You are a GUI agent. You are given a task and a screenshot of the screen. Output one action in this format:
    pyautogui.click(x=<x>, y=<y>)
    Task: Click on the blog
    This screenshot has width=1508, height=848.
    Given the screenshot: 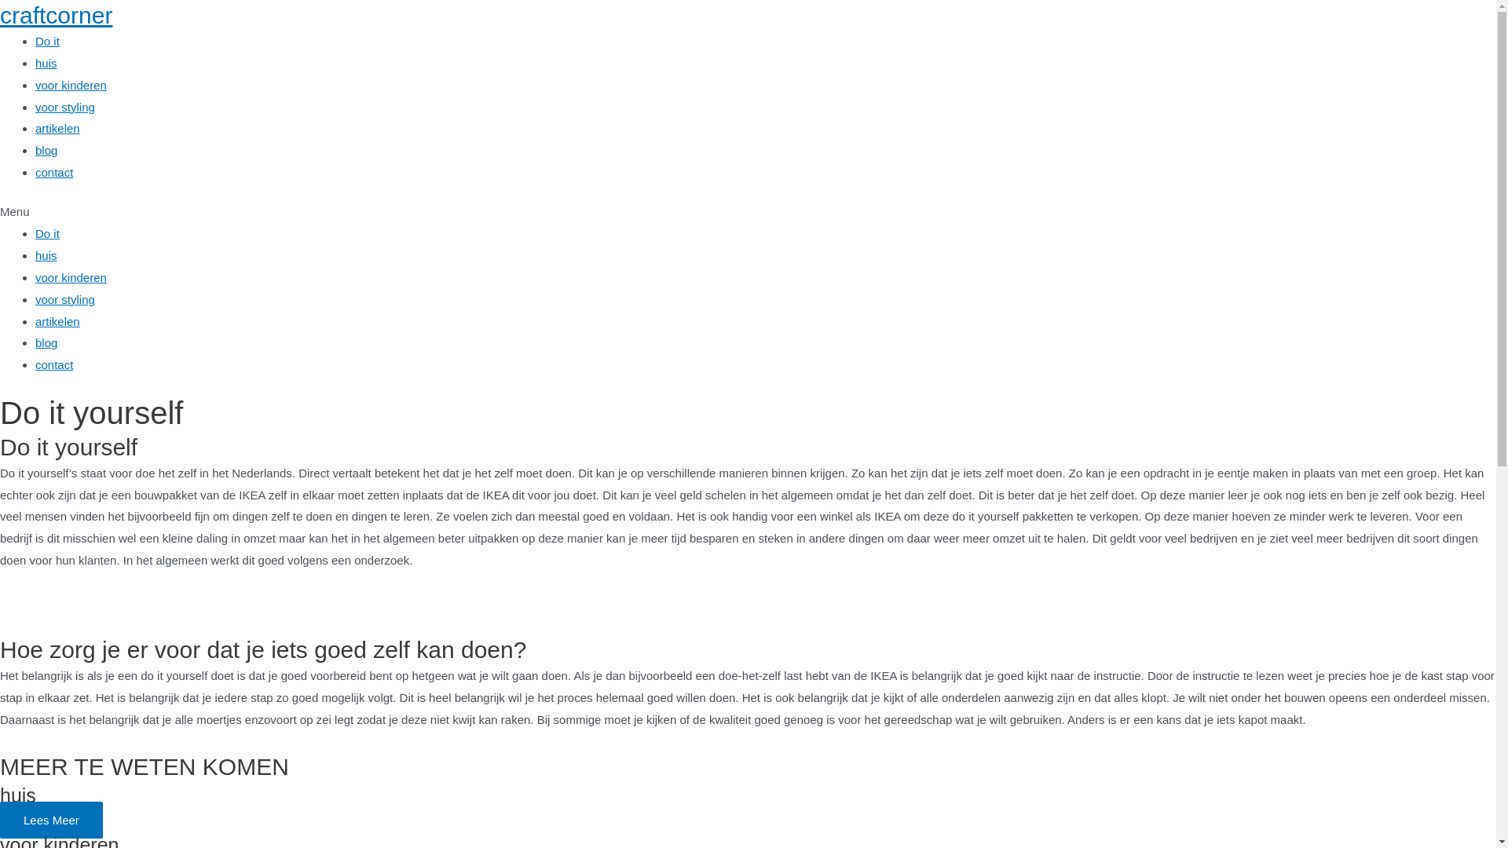 What is the action you would take?
    pyautogui.click(x=46, y=151)
    